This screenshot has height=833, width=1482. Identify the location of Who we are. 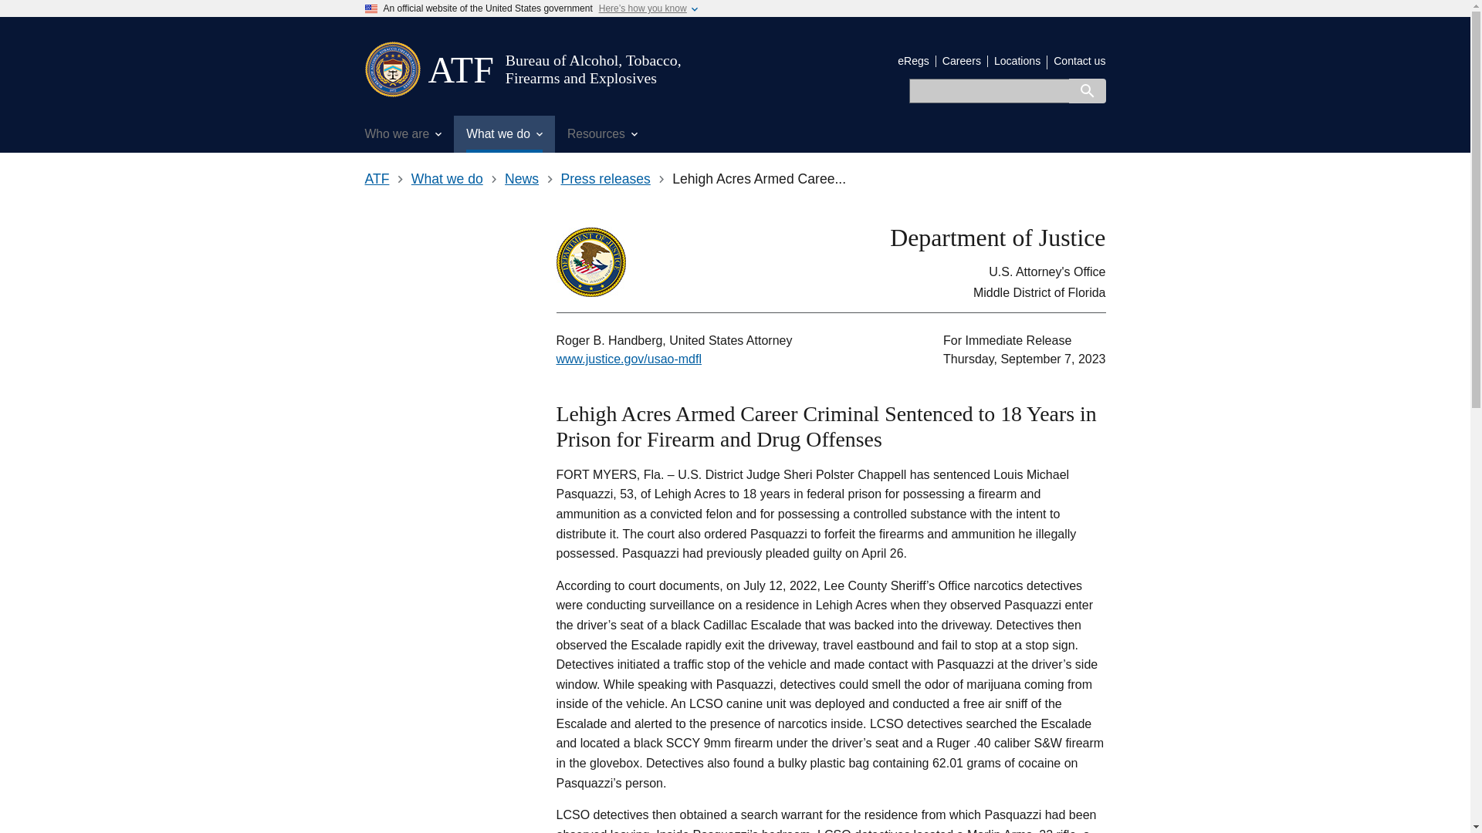
(403, 134).